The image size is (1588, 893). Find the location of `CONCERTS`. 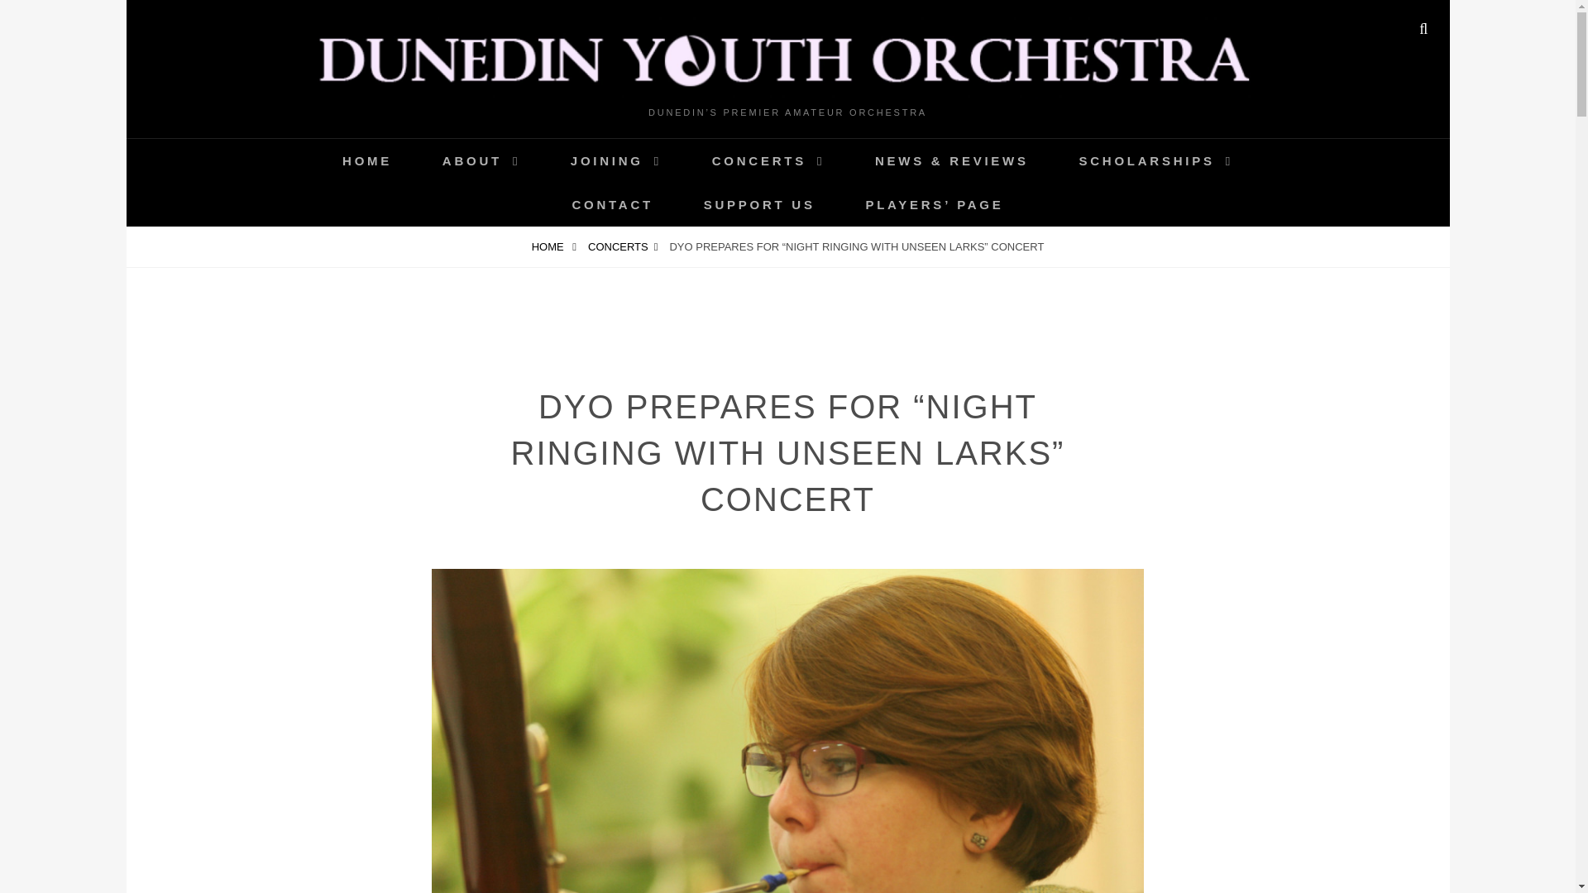

CONCERTS is located at coordinates (623, 246).